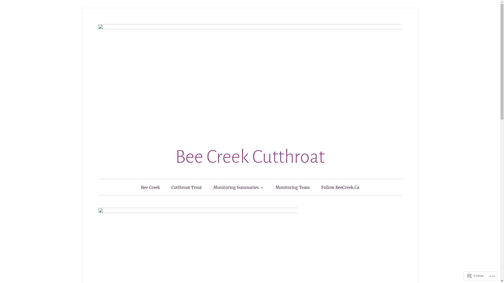 This screenshot has width=504, height=283. What do you see at coordinates (239, 187) in the screenshot?
I see `Monitoring Summaries` at bounding box center [239, 187].